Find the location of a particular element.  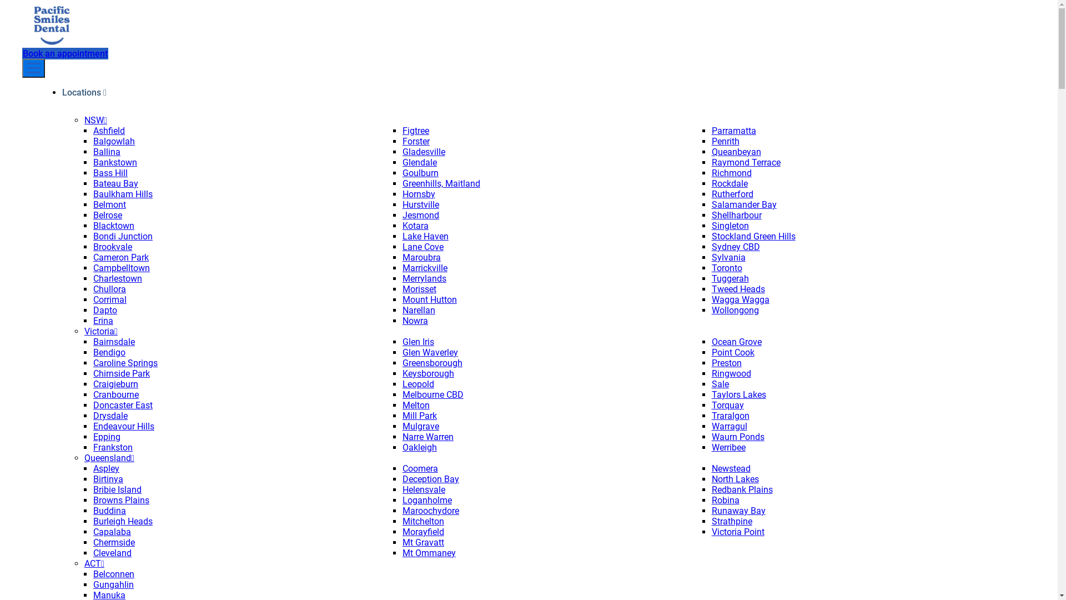

Kotara is located at coordinates (415, 226).